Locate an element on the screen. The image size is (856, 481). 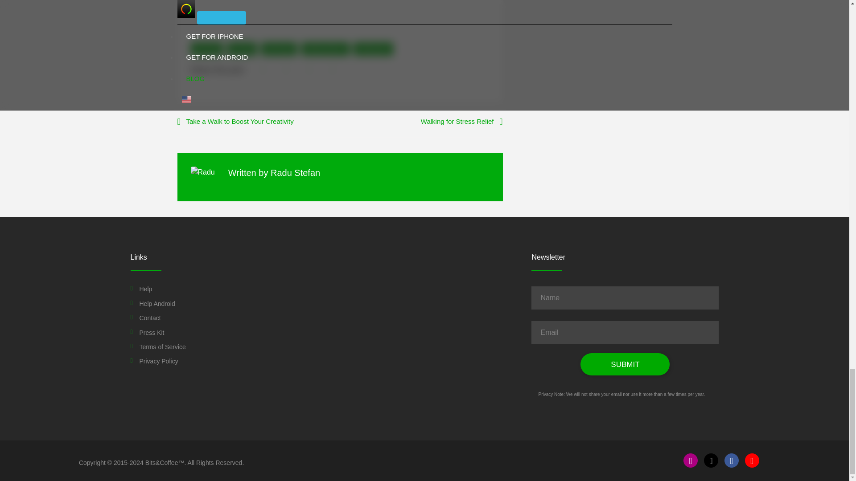
Take a Walk to Boost Your Creativity is located at coordinates (235, 122).